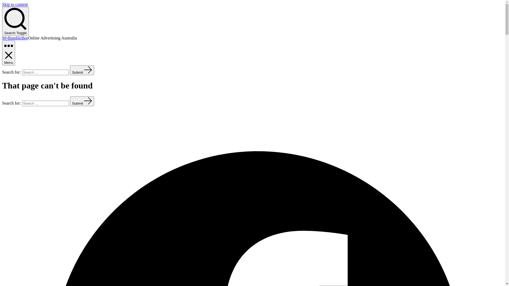 The width and height of the screenshot is (509, 286). What do you see at coordinates (82, 101) in the screenshot?
I see `Submit` at bounding box center [82, 101].